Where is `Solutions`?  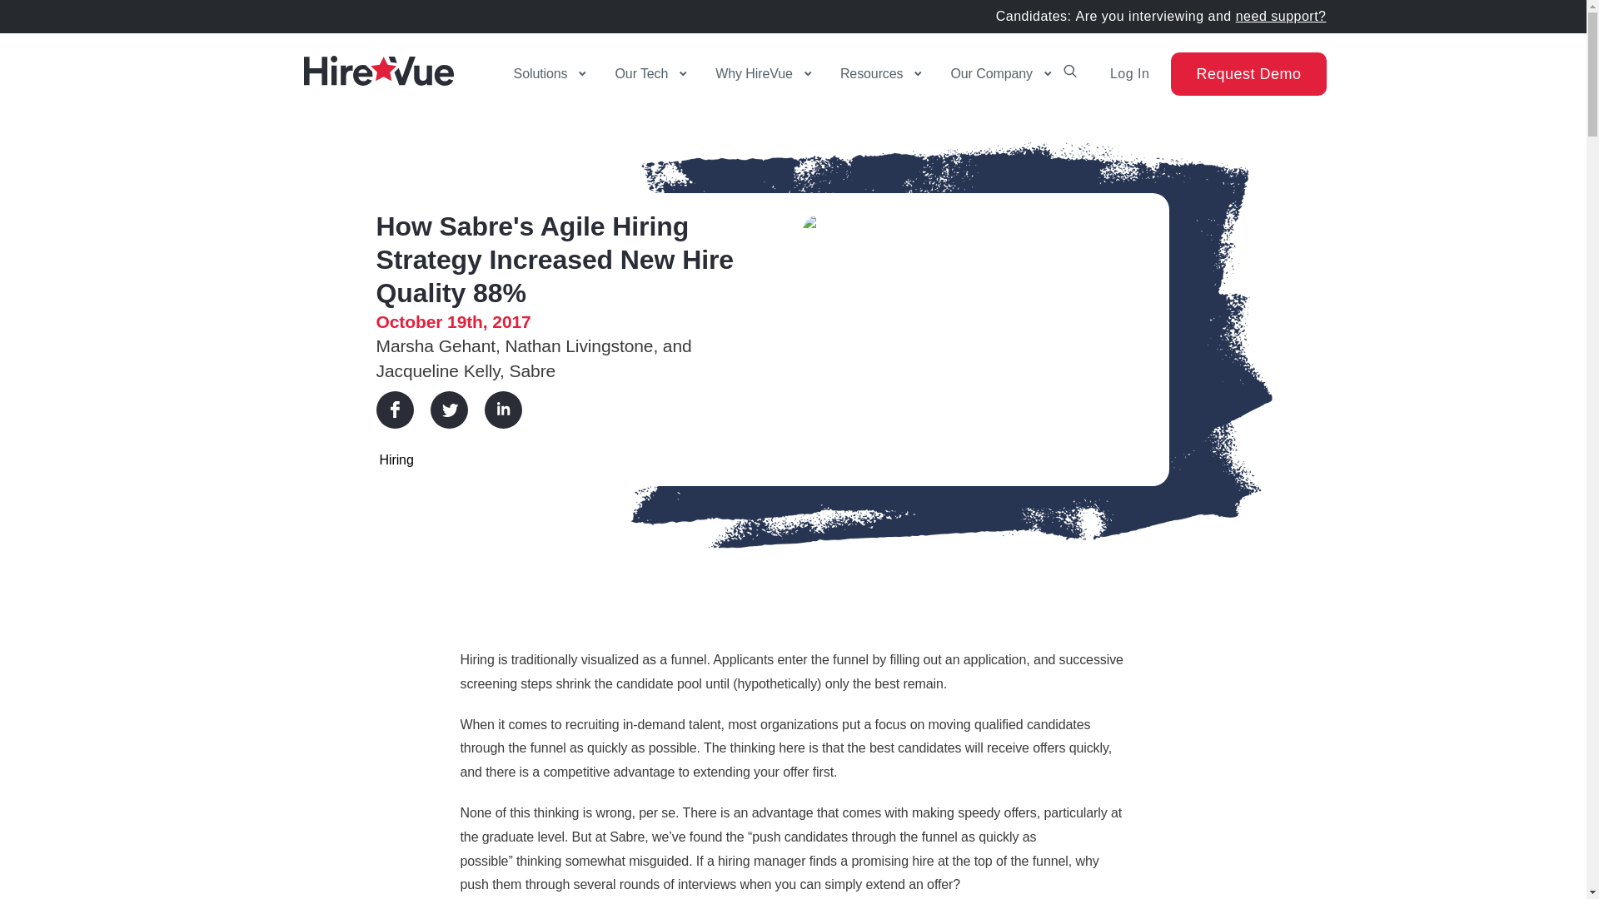 Solutions is located at coordinates (541, 73).